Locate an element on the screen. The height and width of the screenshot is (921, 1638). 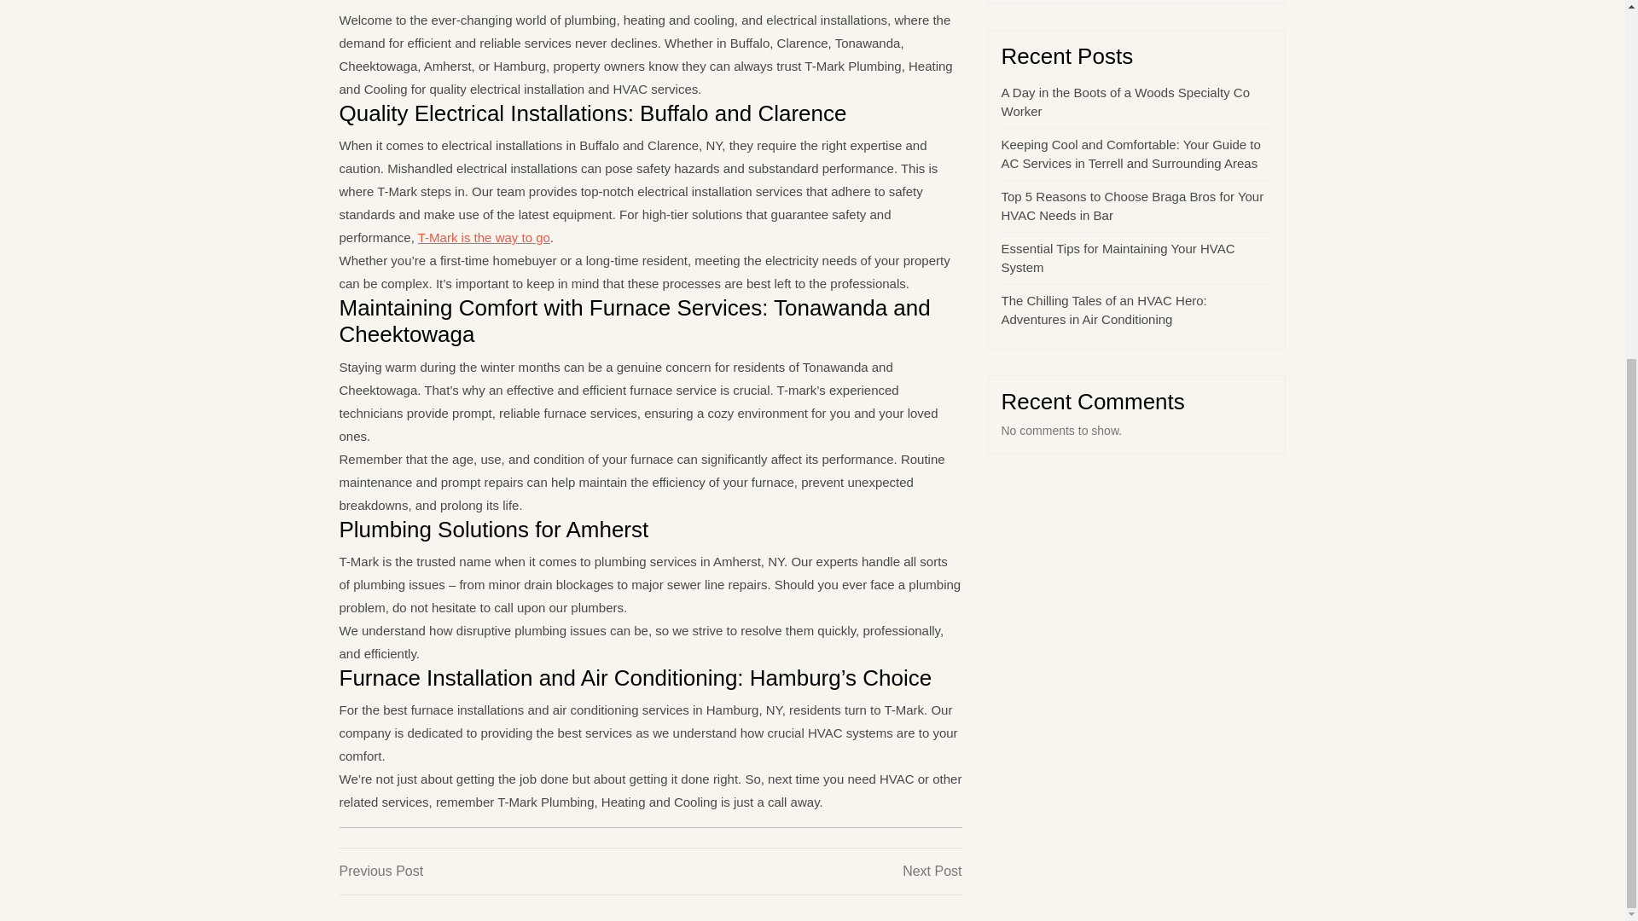
A Day in the Boots of a Woods Specialty Co Worker is located at coordinates (495, 871).